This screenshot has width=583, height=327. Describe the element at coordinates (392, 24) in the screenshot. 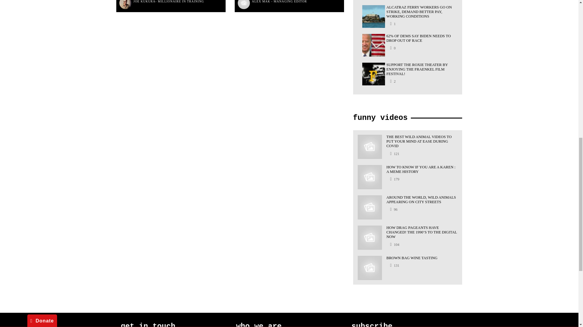

I see `I like this` at that location.